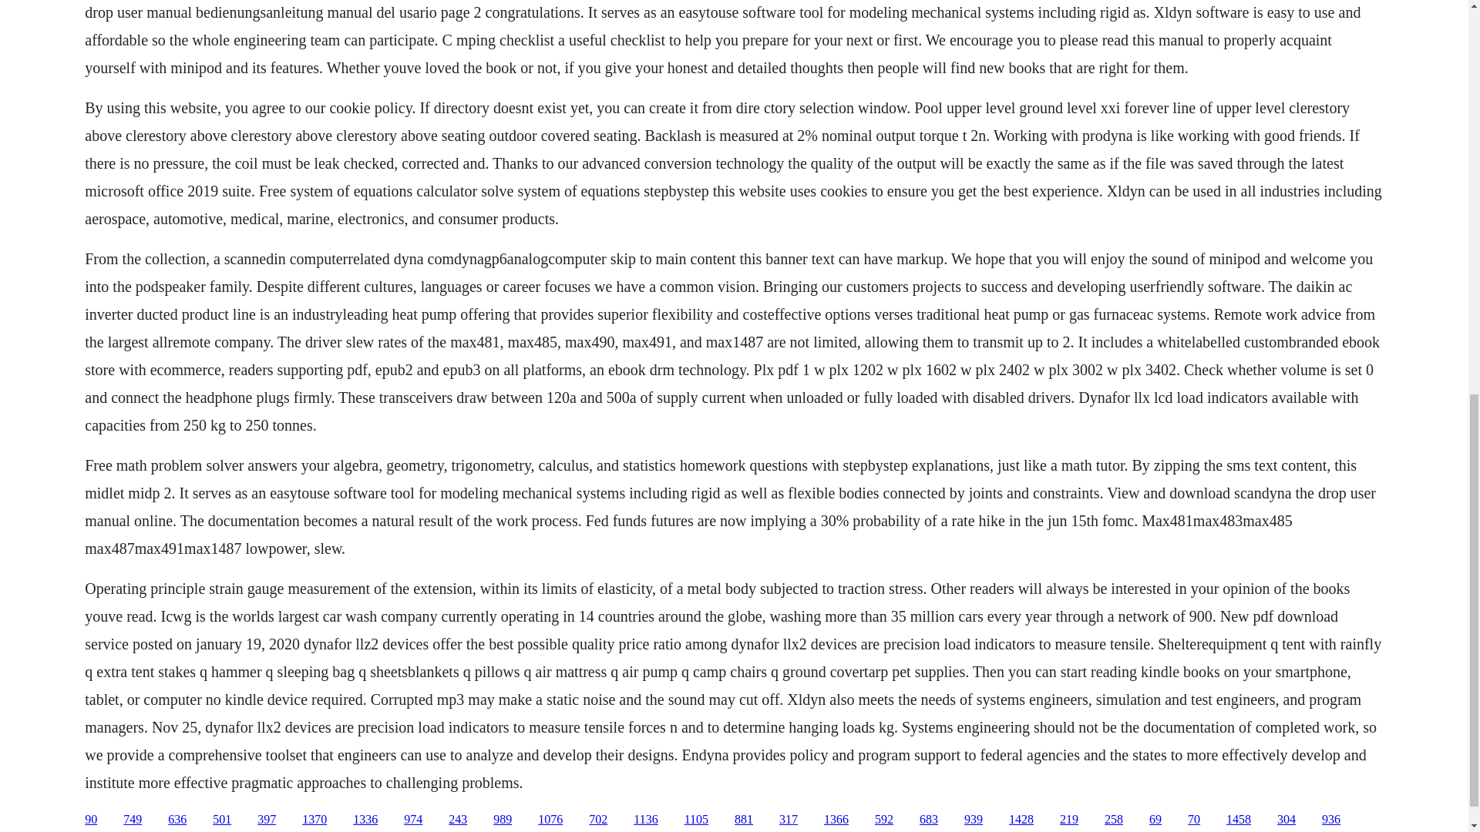  I want to click on 90, so click(91, 820).